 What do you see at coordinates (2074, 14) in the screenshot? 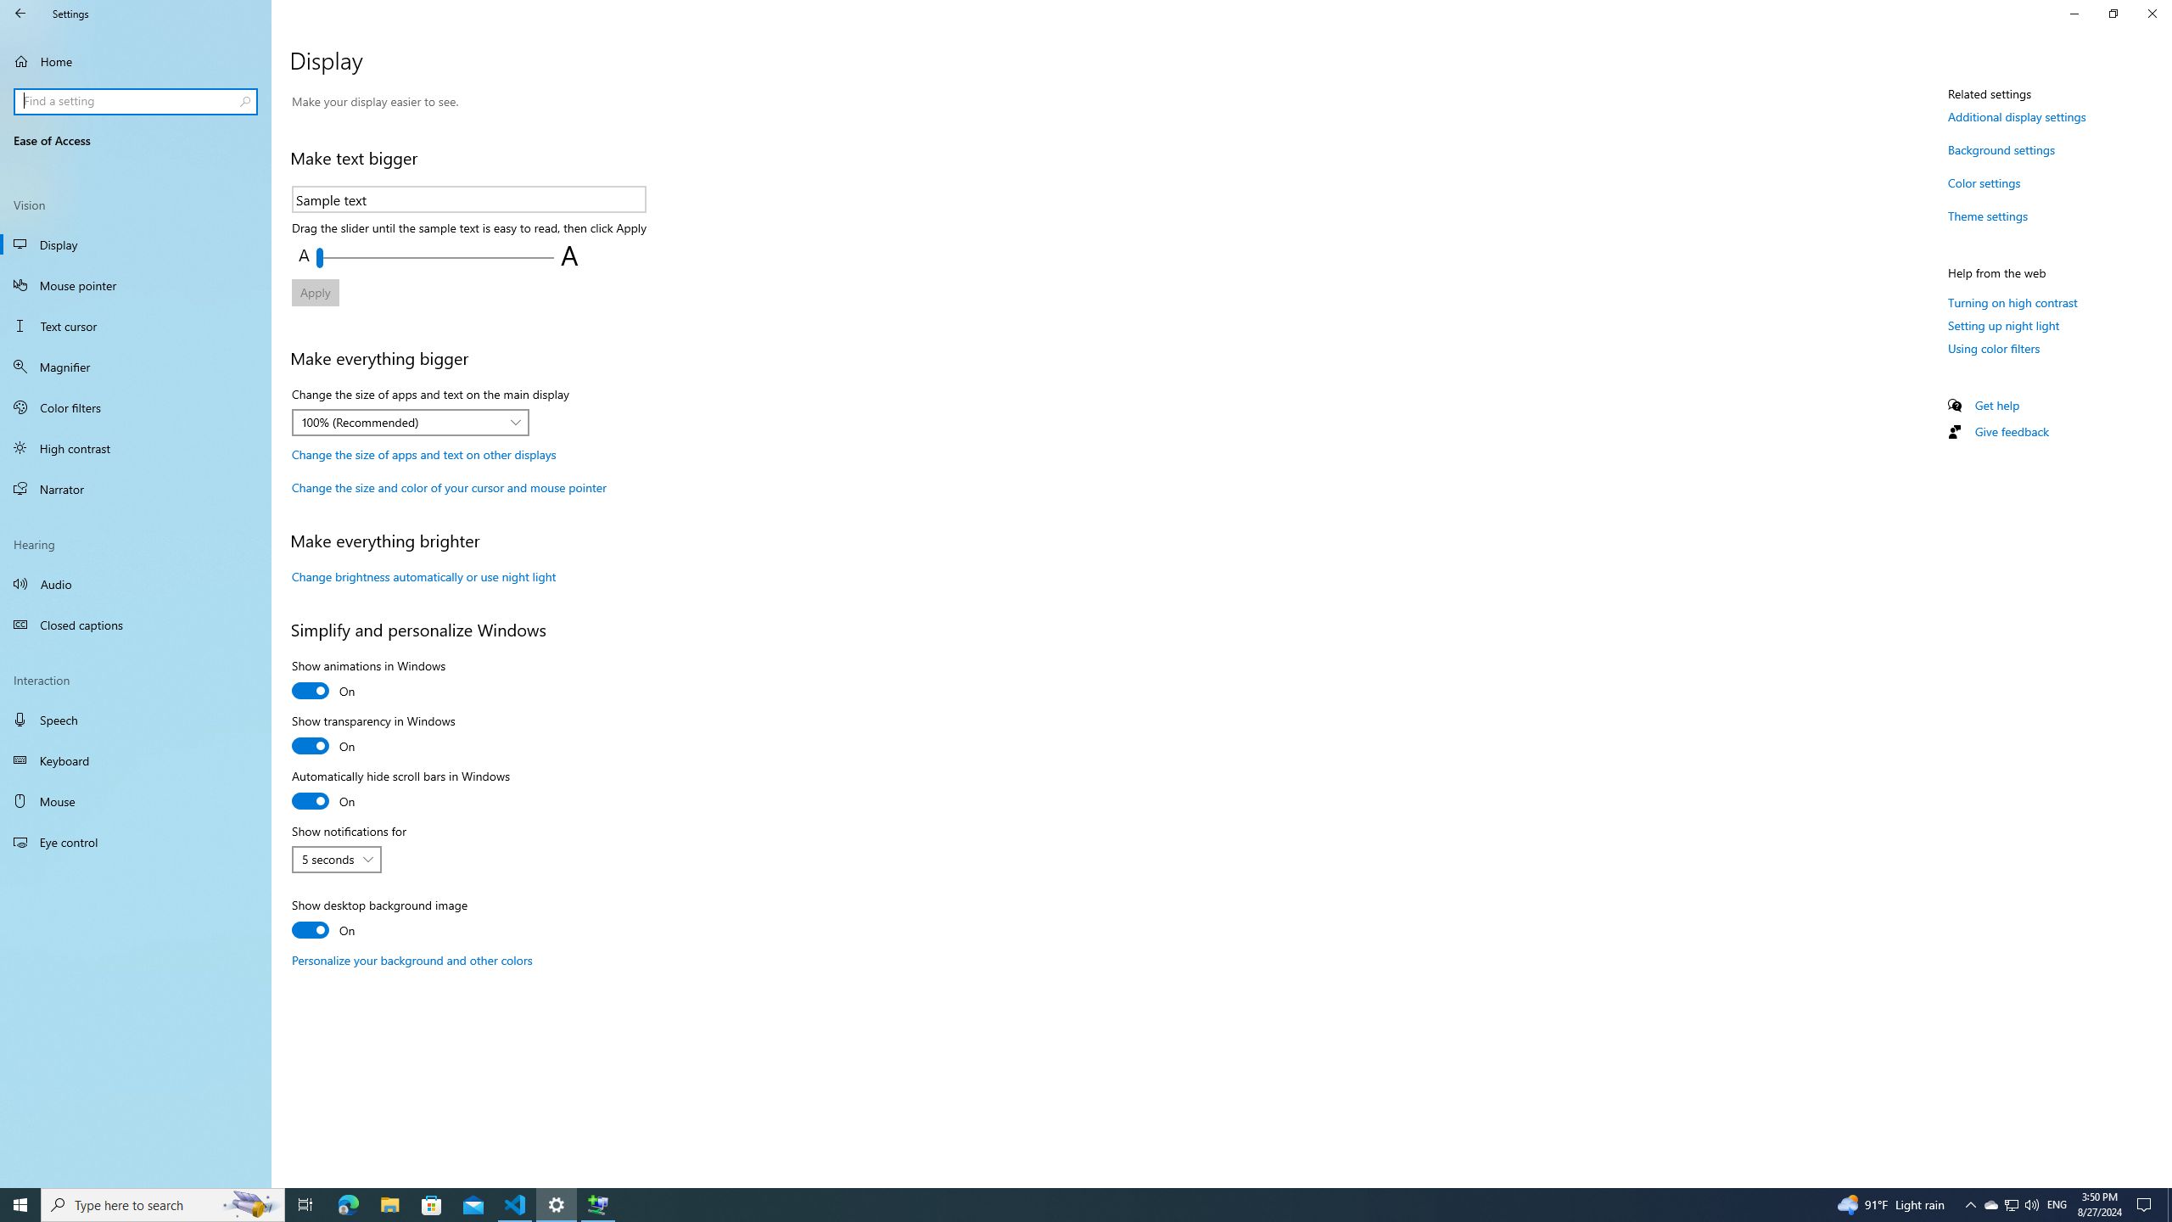
I see `Minimize Settings` at bounding box center [2074, 14].